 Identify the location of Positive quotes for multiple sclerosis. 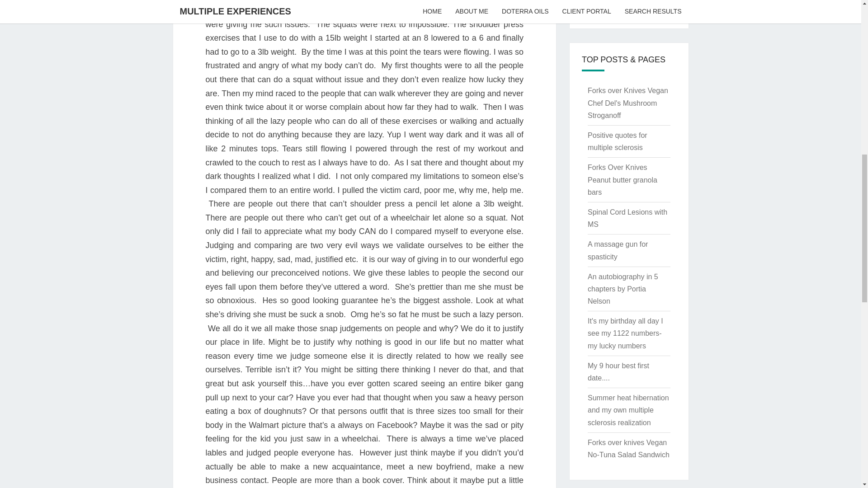
(618, 141).